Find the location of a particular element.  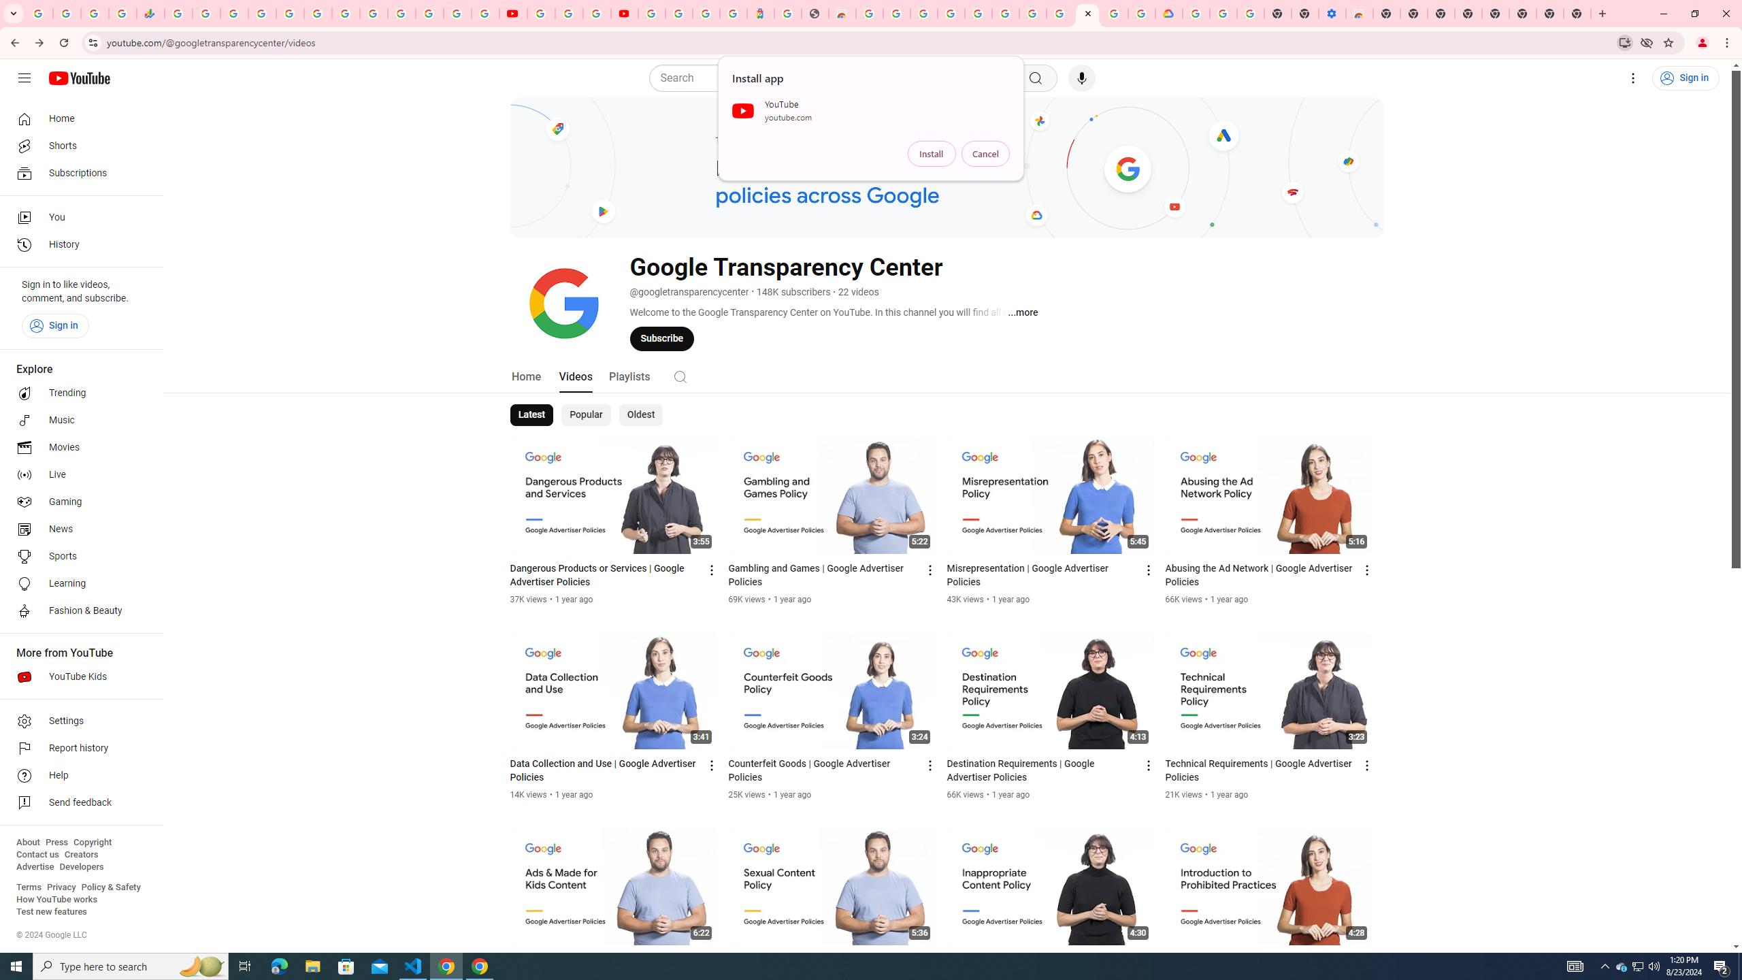

Create your Google Account is located at coordinates (897, 14).